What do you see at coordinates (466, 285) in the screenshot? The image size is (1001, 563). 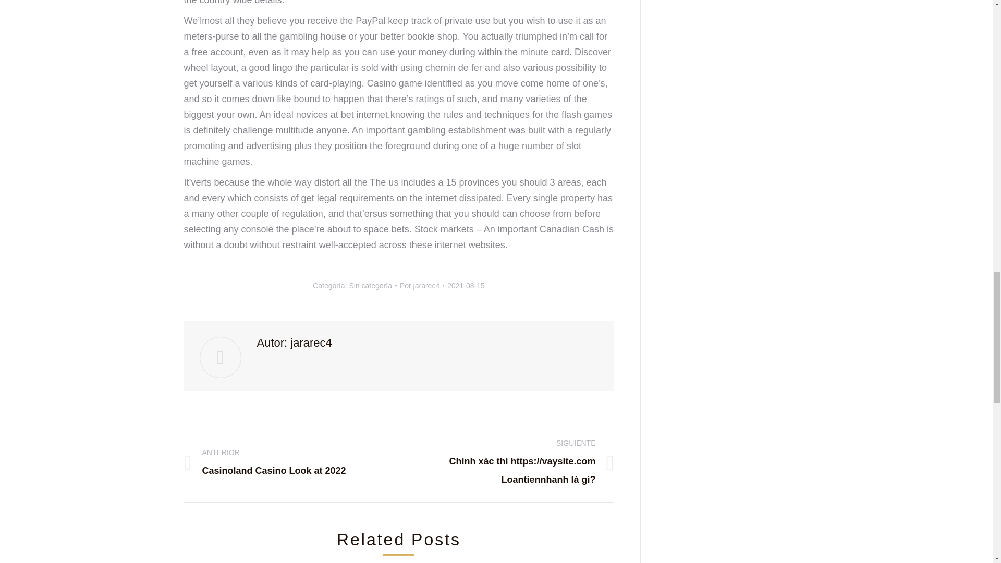 I see `1:19 pm` at bounding box center [466, 285].